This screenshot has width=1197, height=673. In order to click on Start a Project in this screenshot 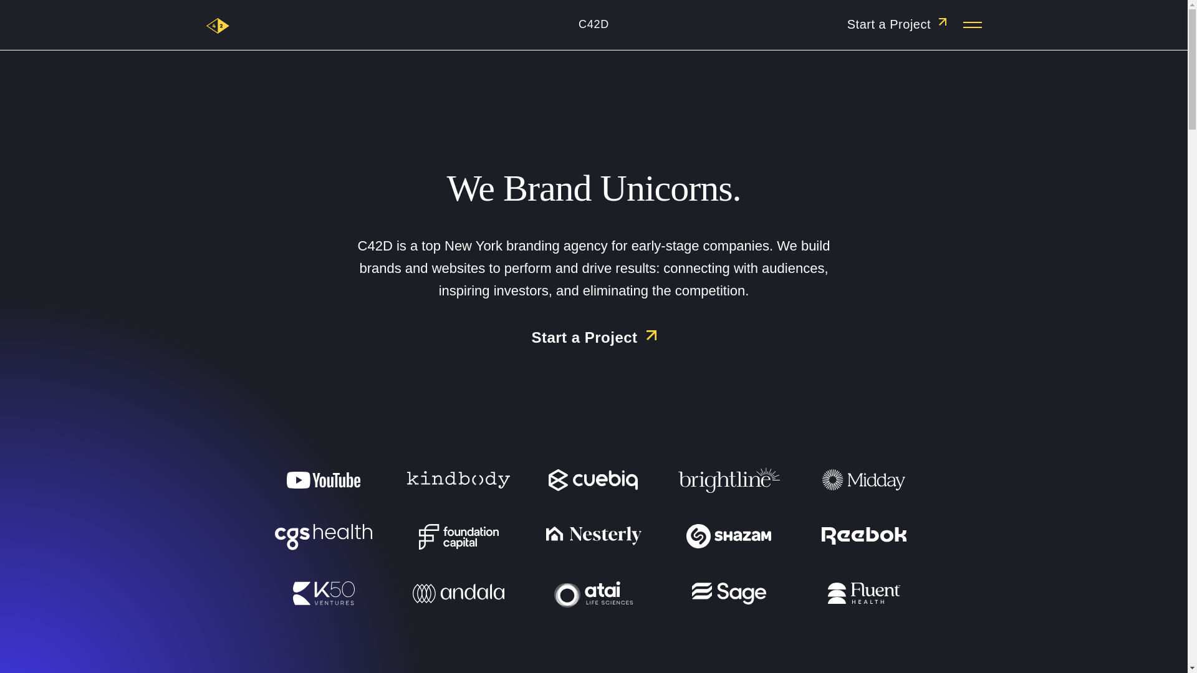, I will do `click(897, 24)`.